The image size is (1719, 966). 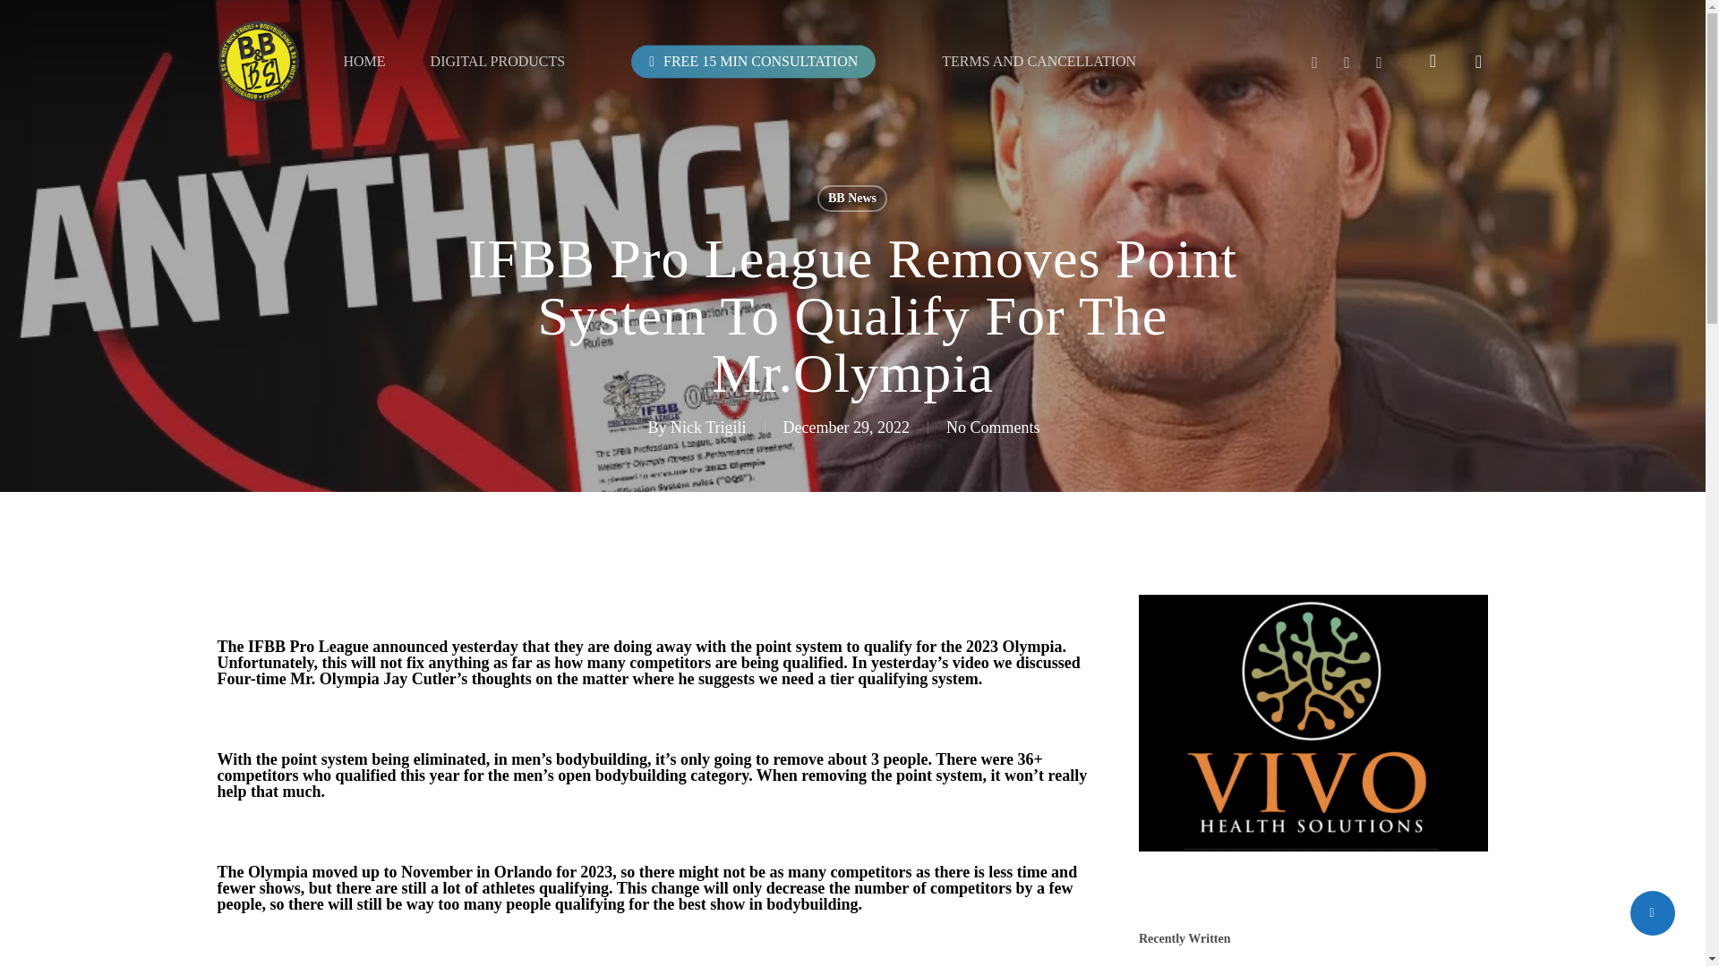 What do you see at coordinates (363, 61) in the screenshot?
I see `HOME` at bounding box center [363, 61].